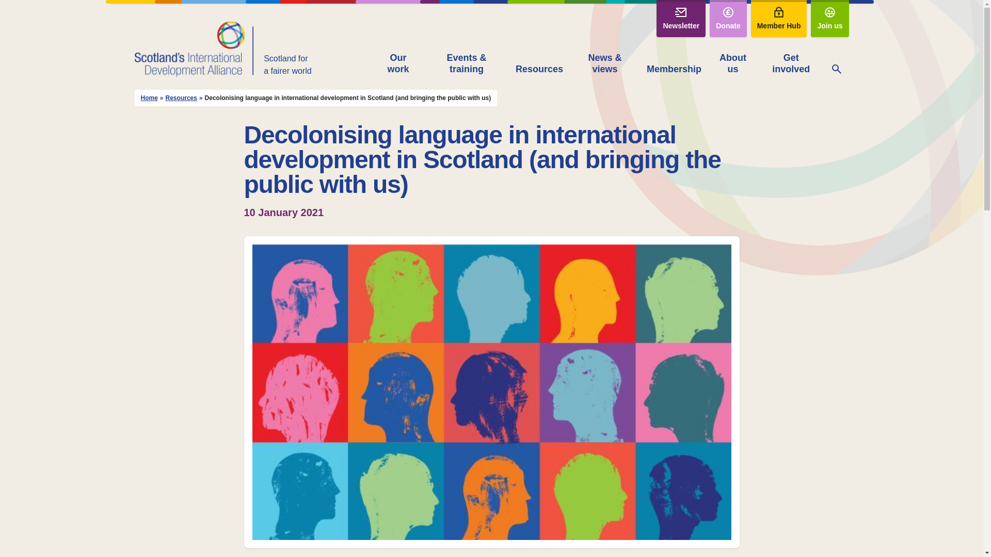  I want to click on About us, so click(732, 64).